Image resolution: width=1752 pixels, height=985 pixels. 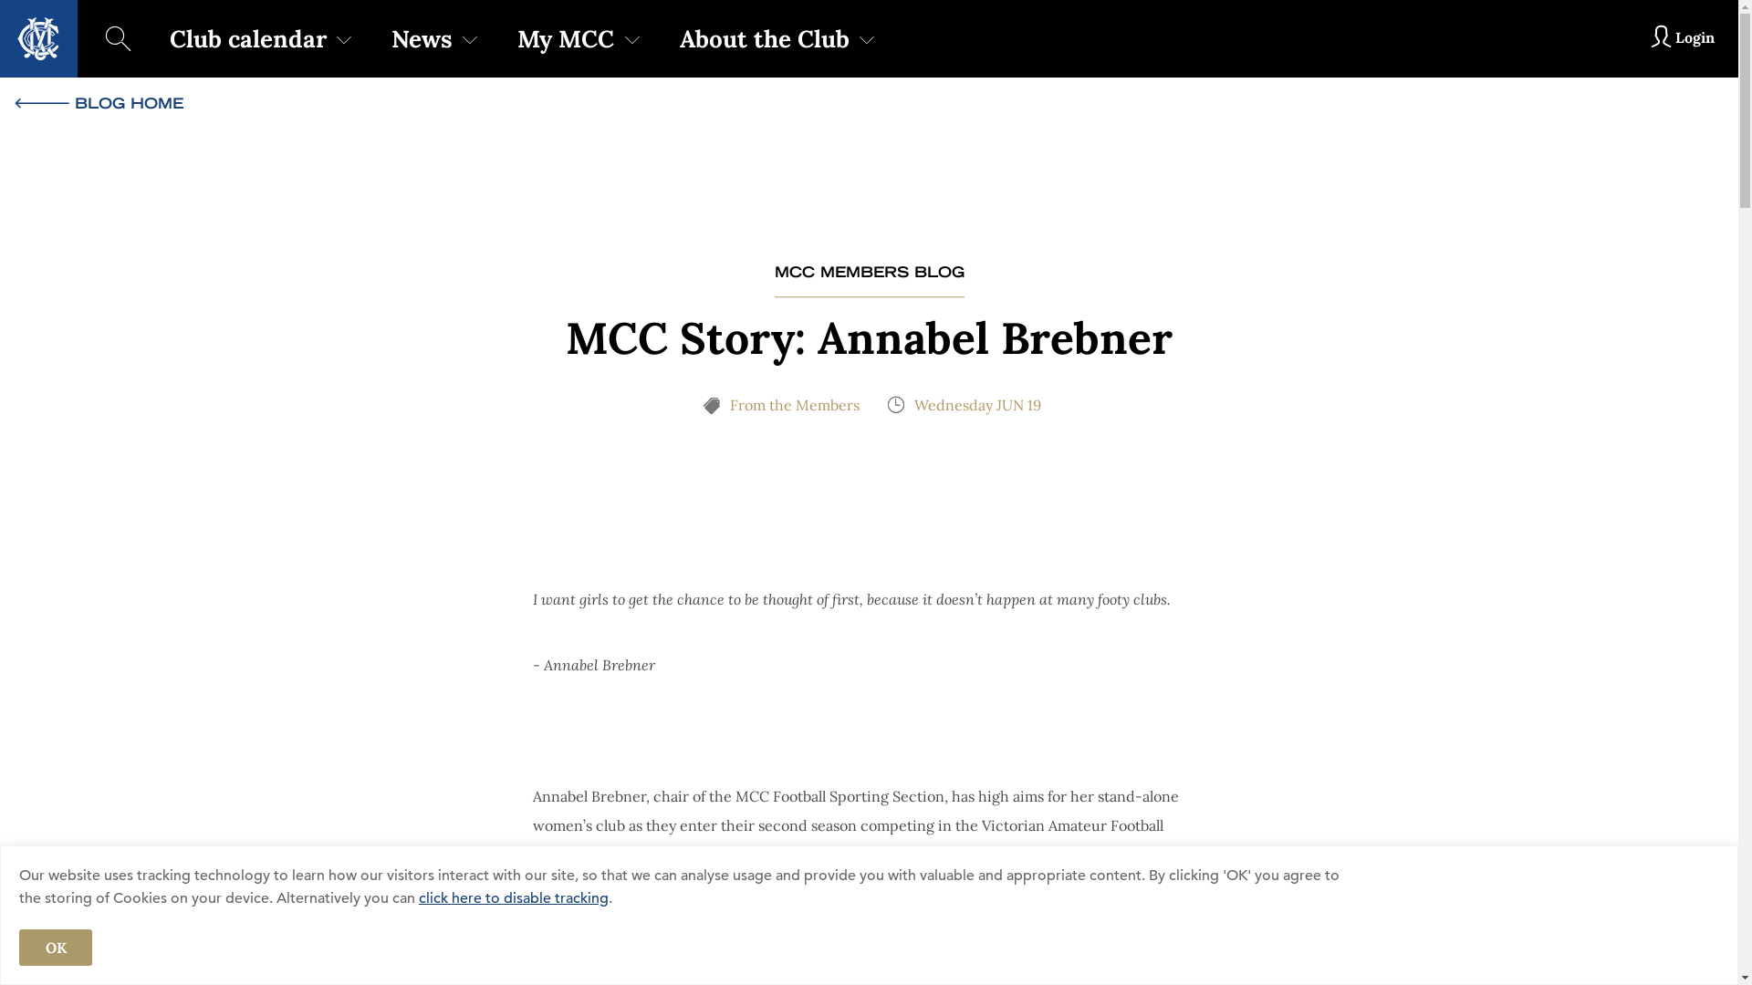 What do you see at coordinates (510, 37) in the screenshot?
I see `Balcony Banter` at bounding box center [510, 37].